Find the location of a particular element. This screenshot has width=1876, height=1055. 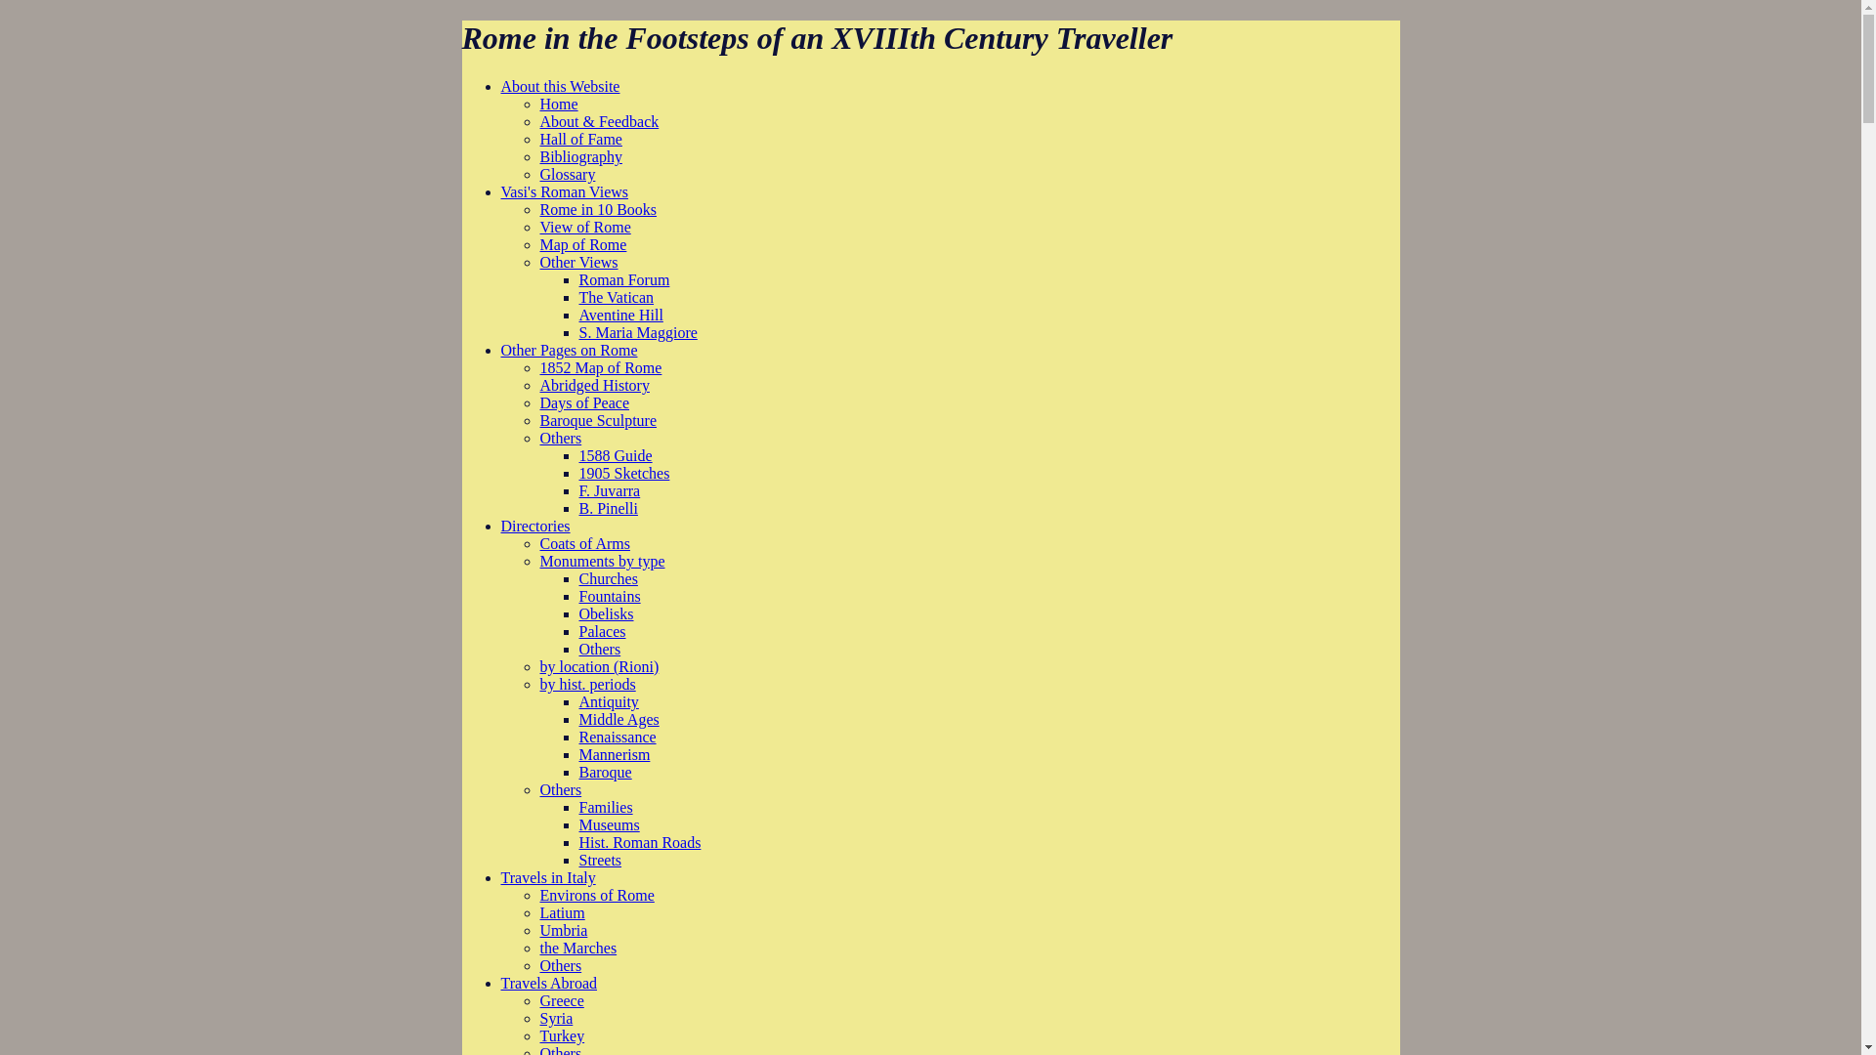

Roman Forum is located at coordinates (623, 279).